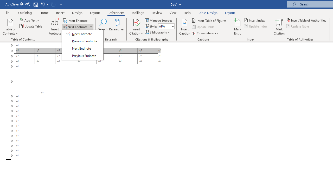  Describe the element at coordinates (53, 4) in the screenshot. I see `Can't Repeat` at that location.